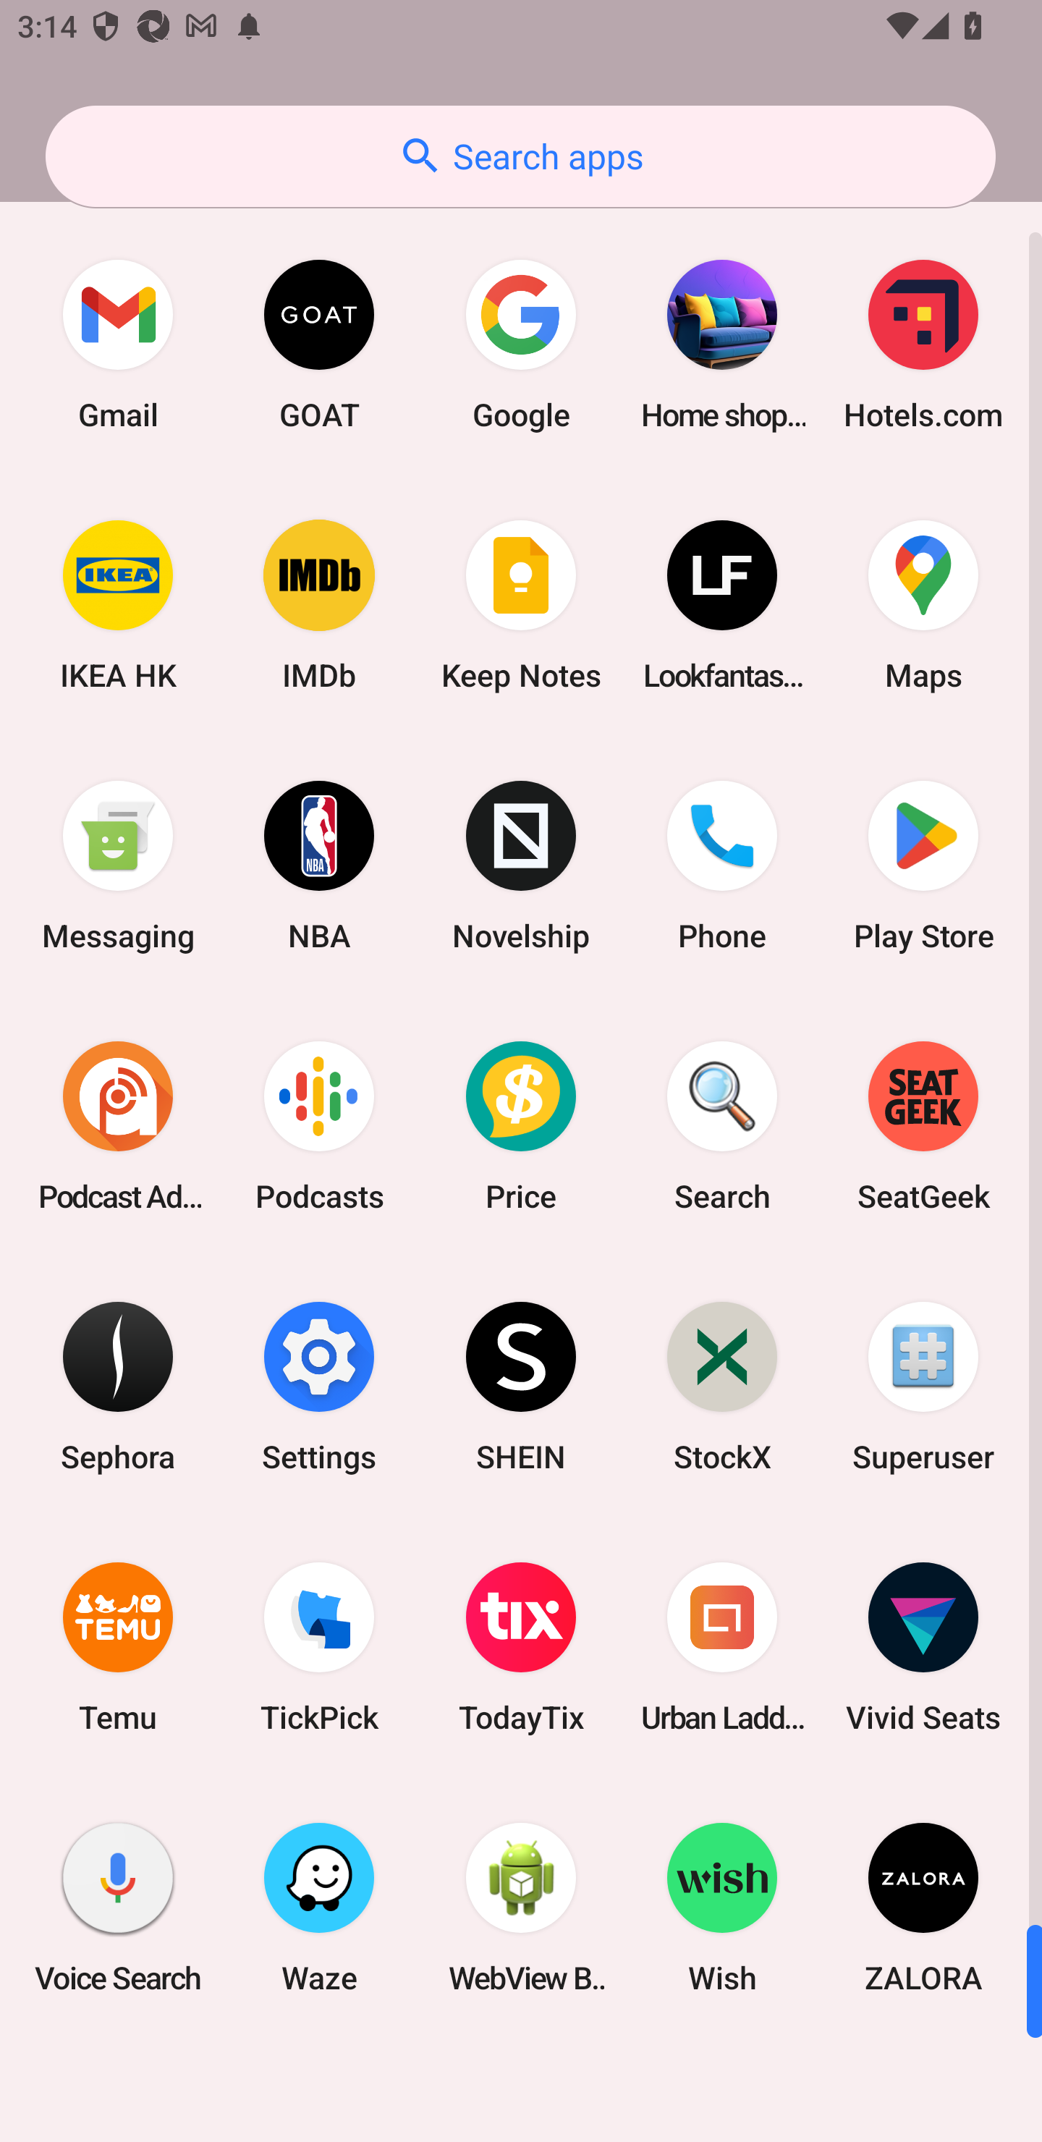 The image size is (1042, 2142). What do you see at coordinates (319, 1125) in the screenshot?
I see `Podcasts` at bounding box center [319, 1125].